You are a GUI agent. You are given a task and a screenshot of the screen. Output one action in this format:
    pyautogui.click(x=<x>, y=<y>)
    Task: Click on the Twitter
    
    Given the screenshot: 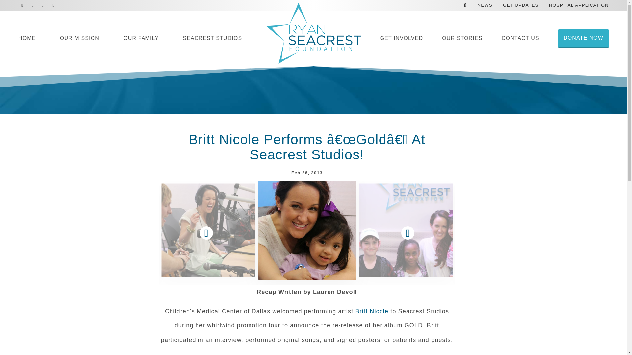 What is the action you would take?
    pyautogui.click(x=32, y=5)
    